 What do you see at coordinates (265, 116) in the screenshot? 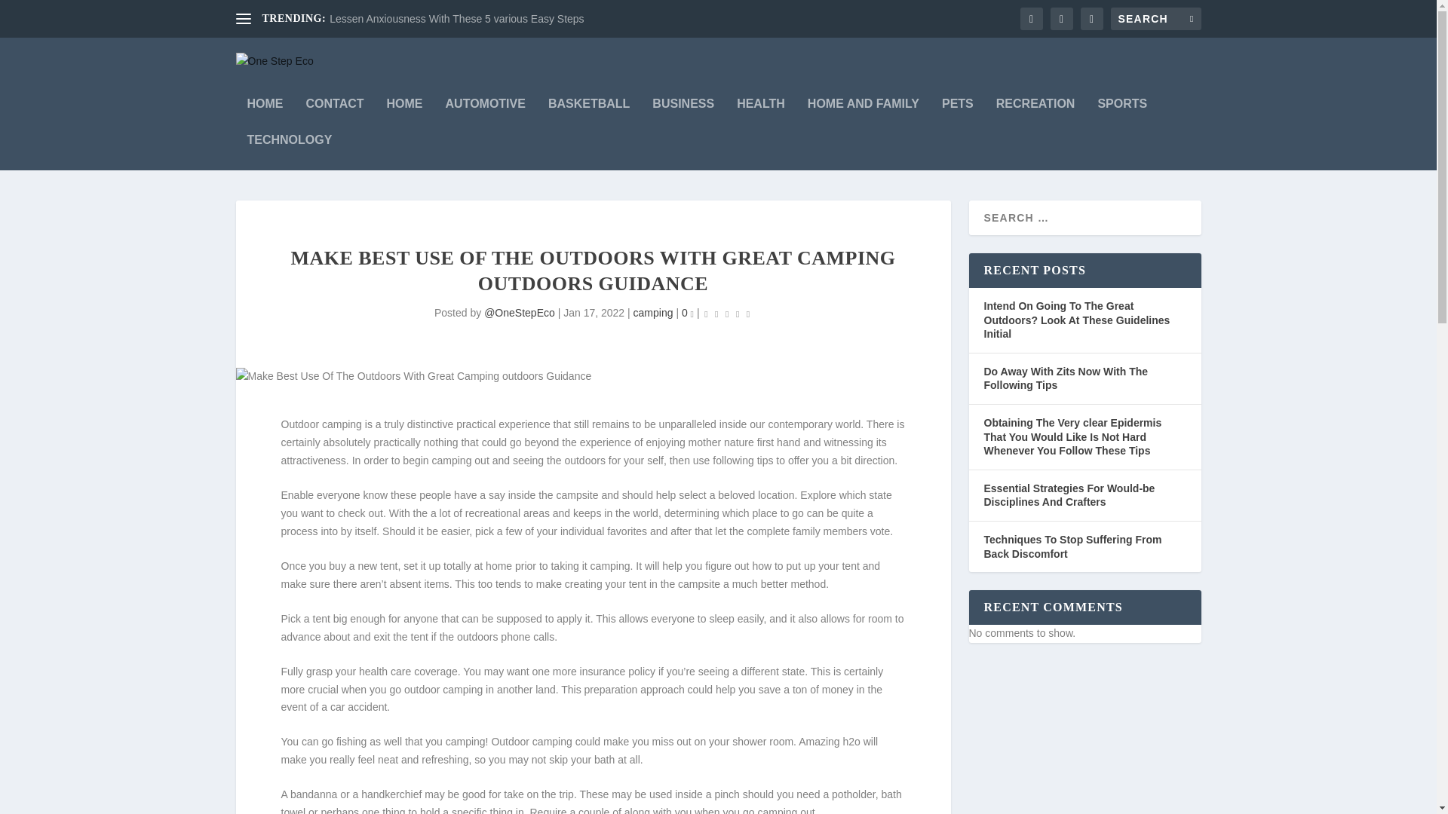
I see `HOME` at bounding box center [265, 116].